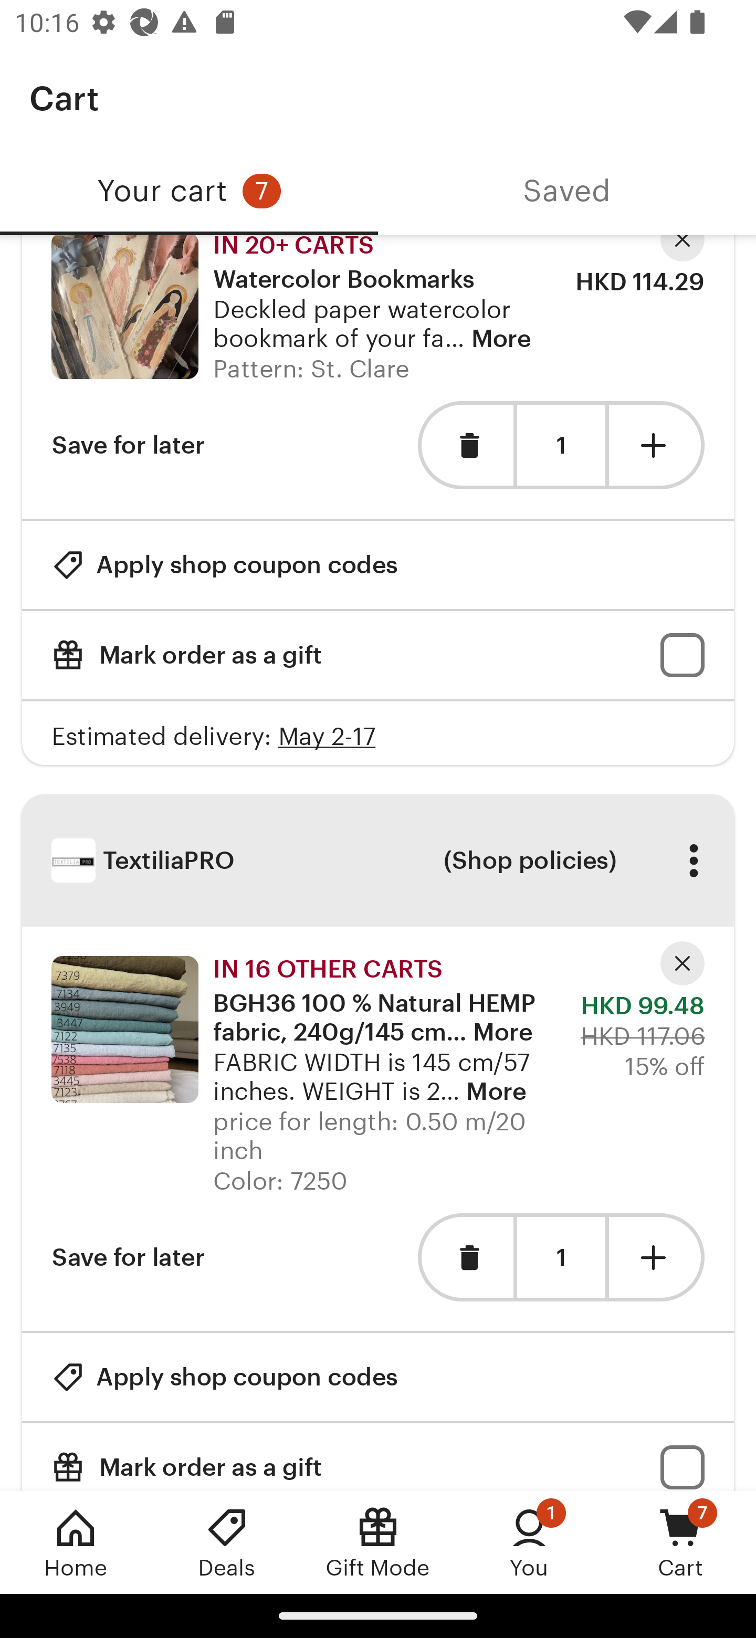 This screenshot has width=756, height=1638. Describe the element at coordinates (378, 655) in the screenshot. I see `Mark order as a gift` at that location.